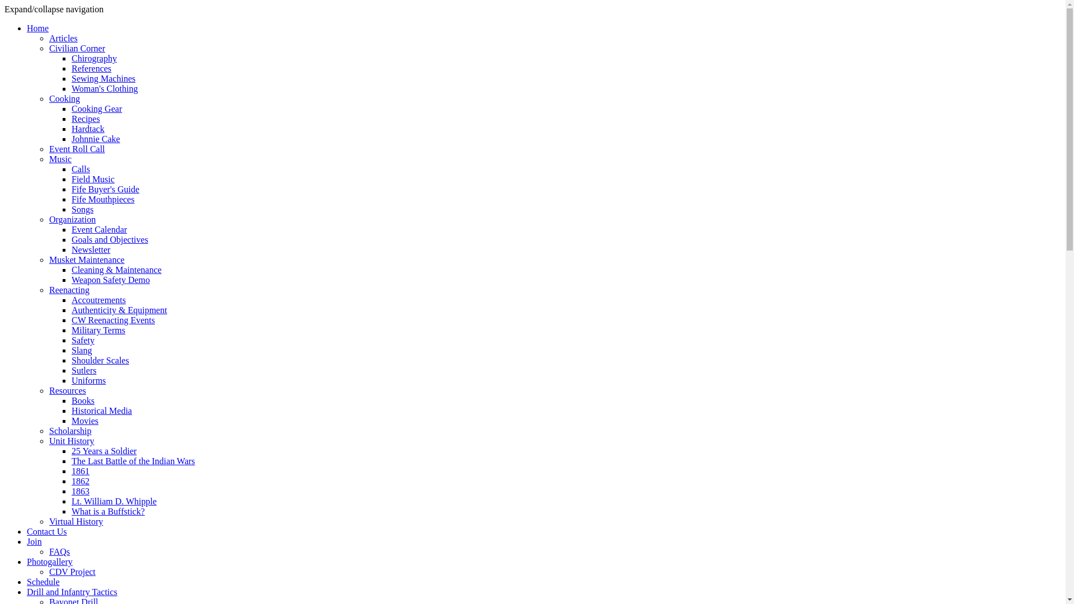 Image resolution: width=1074 pixels, height=604 pixels. Describe the element at coordinates (105, 189) in the screenshot. I see `Fife Buyer's Guide` at that location.